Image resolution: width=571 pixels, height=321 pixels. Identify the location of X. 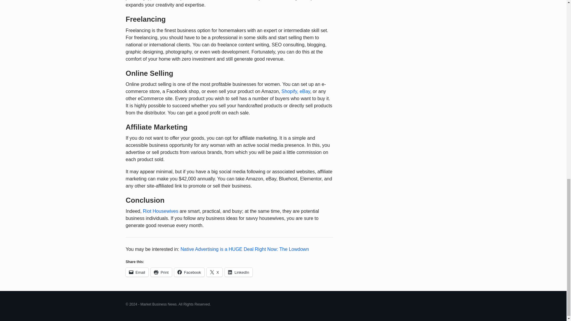
(215, 272).